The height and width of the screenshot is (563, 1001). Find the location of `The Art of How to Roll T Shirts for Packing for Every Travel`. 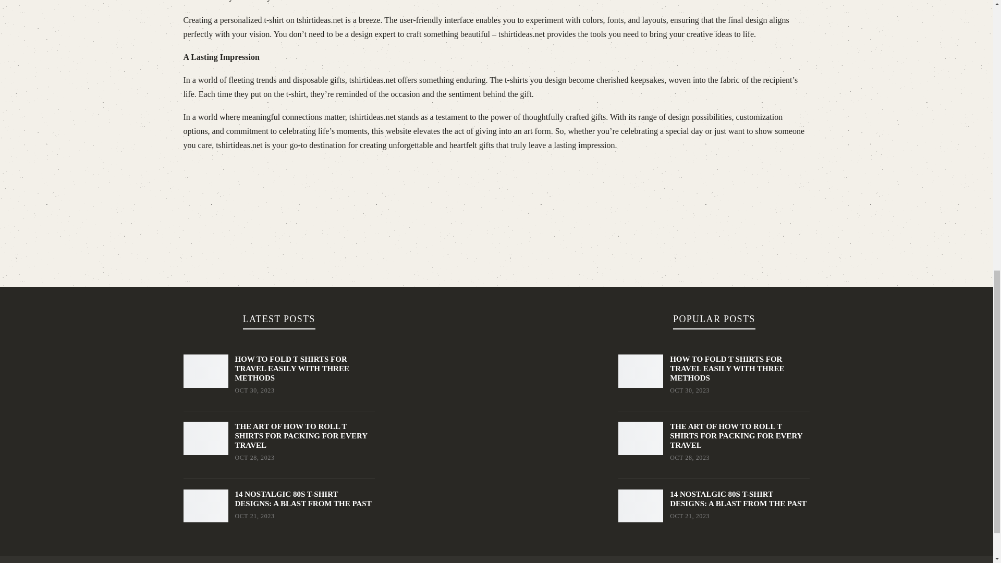

The Art of How to Roll T Shirts for Packing for Every Travel is located at coordinates (205, 438).